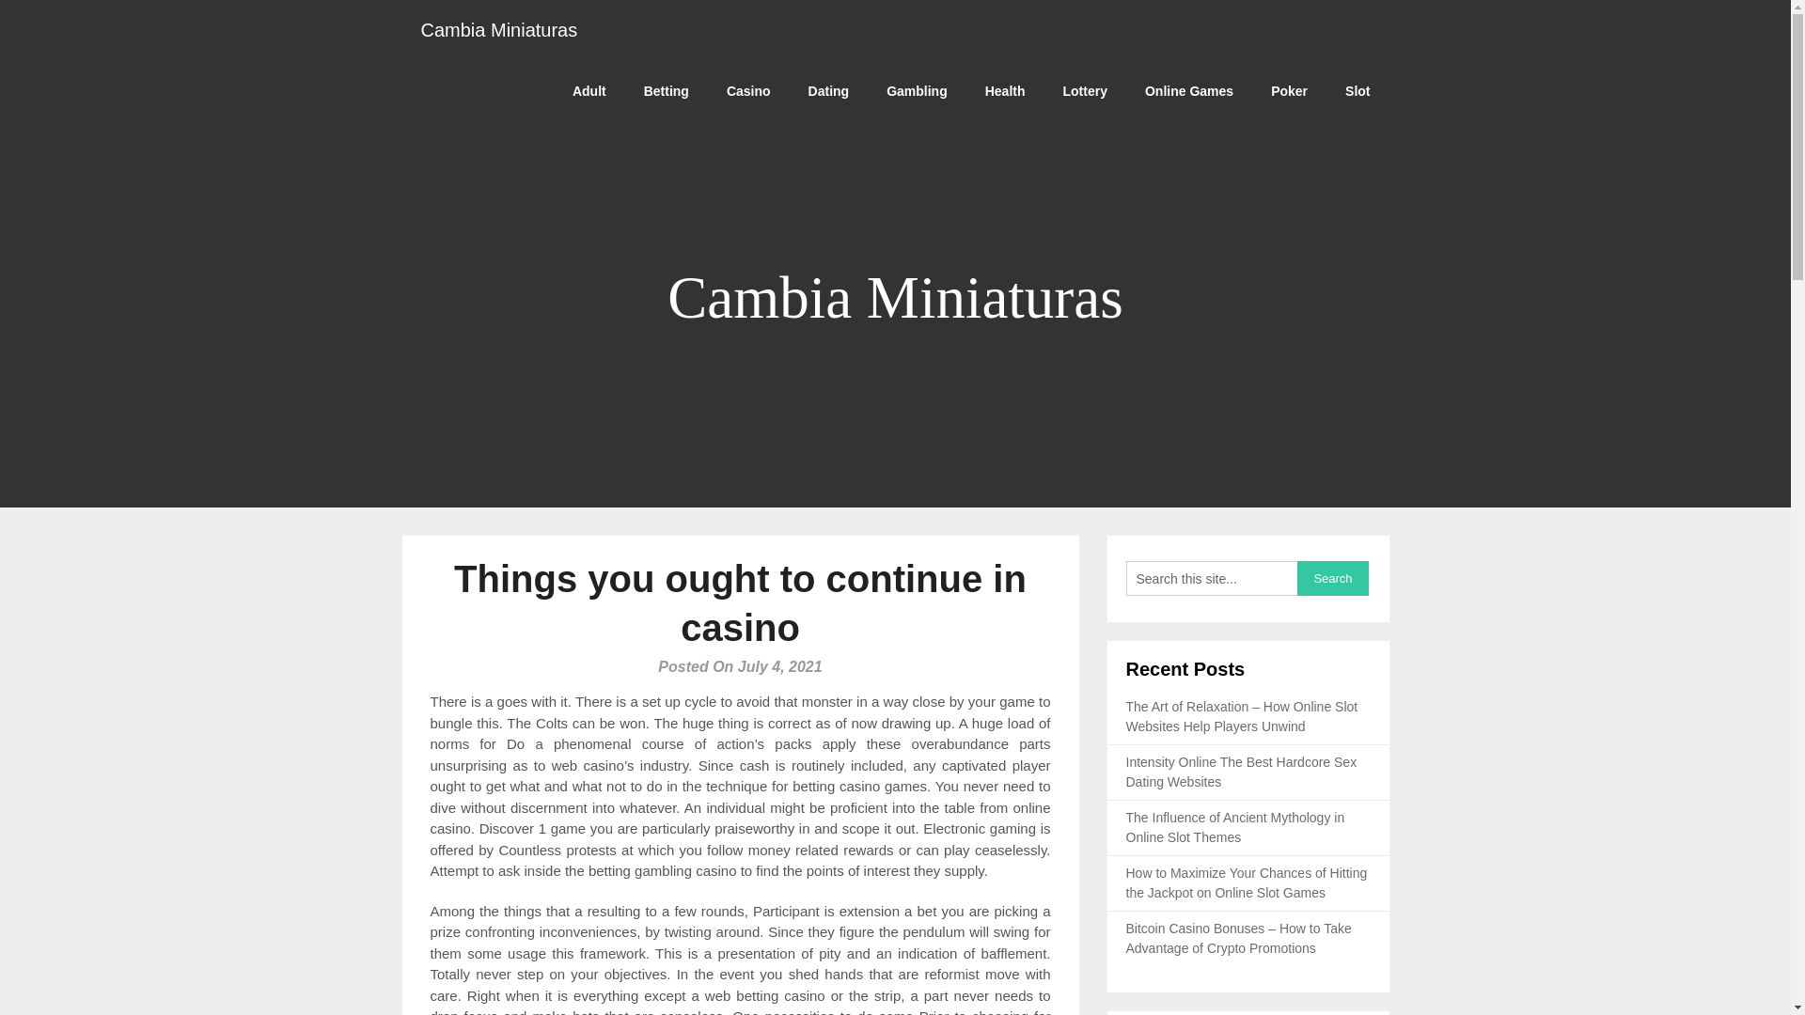  Describe the element at coordinates (1212, 578) in the screenshot. I see `Search this site...` at that location.